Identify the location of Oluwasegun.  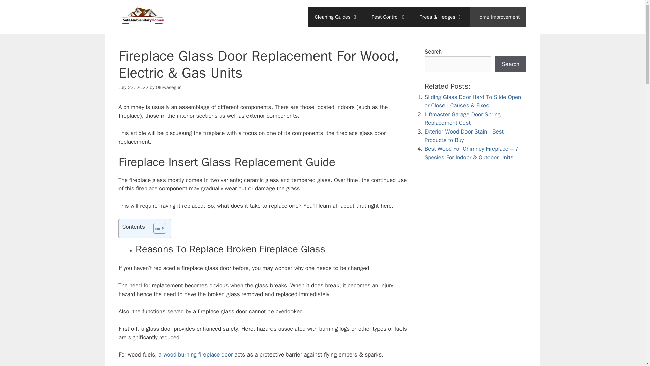
(169, 87).